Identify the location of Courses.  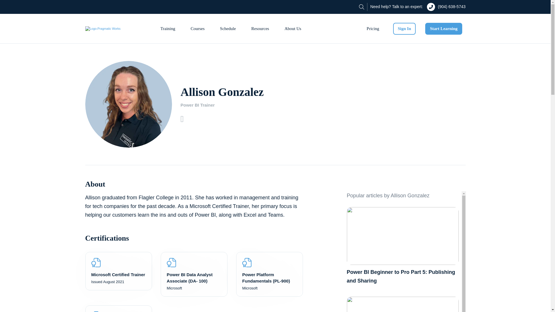
(197, 29).